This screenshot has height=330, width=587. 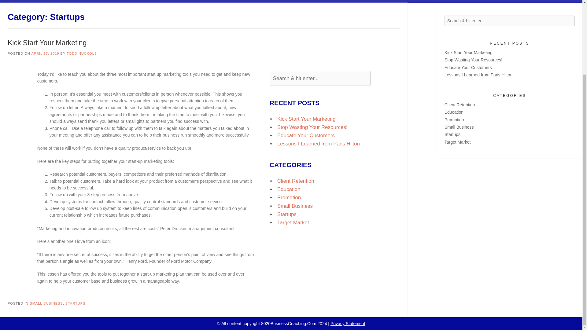 I want to click on Educate Your Customers, so click(x=468, y=67).